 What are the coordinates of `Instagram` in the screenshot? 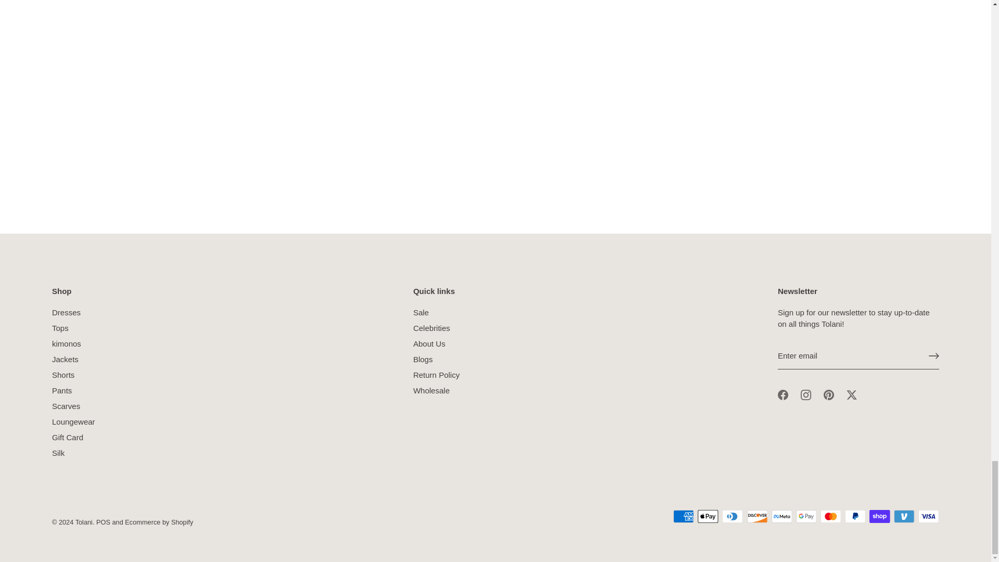 It's located at (806, 394).